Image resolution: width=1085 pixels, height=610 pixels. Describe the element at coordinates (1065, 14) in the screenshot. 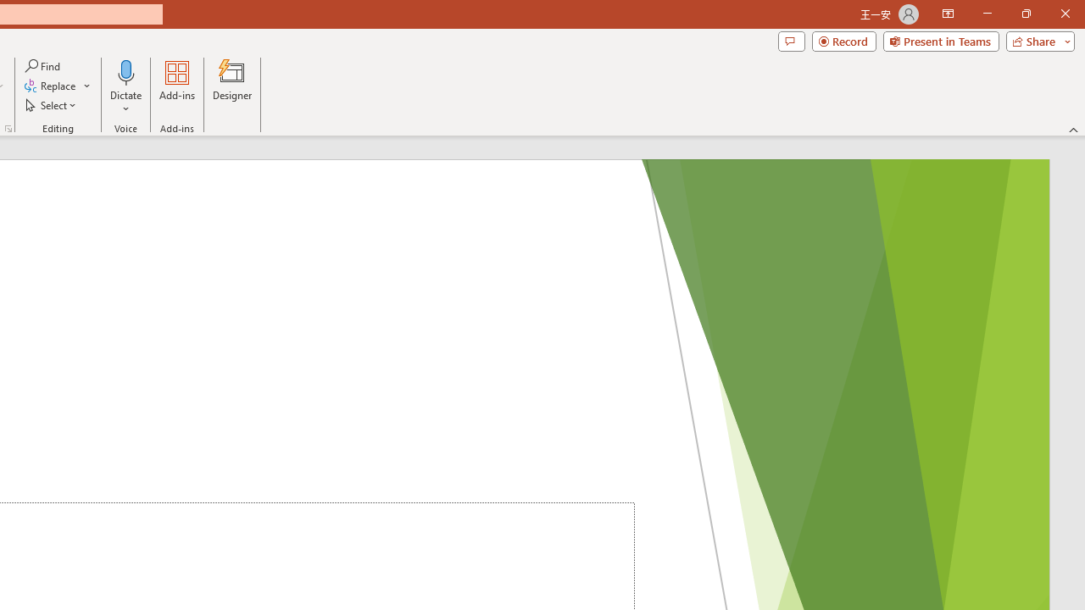

I see `Close` at that location.